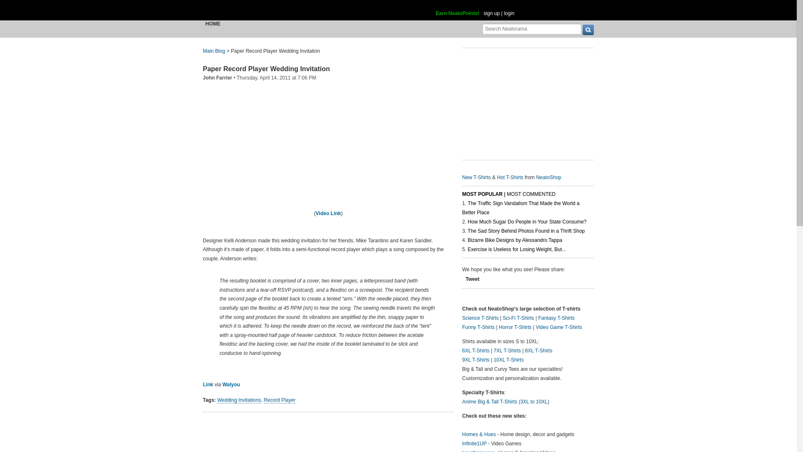 This screenshot has width=803, height=452. I want to click on How Much Sugar Do People in Your State Consume?, so click(527, 222).